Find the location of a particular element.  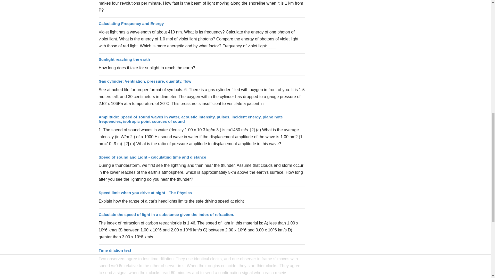

Gas cylinder: Ventilation, pressure, quantity, flow is located at coordinates (145, 81).